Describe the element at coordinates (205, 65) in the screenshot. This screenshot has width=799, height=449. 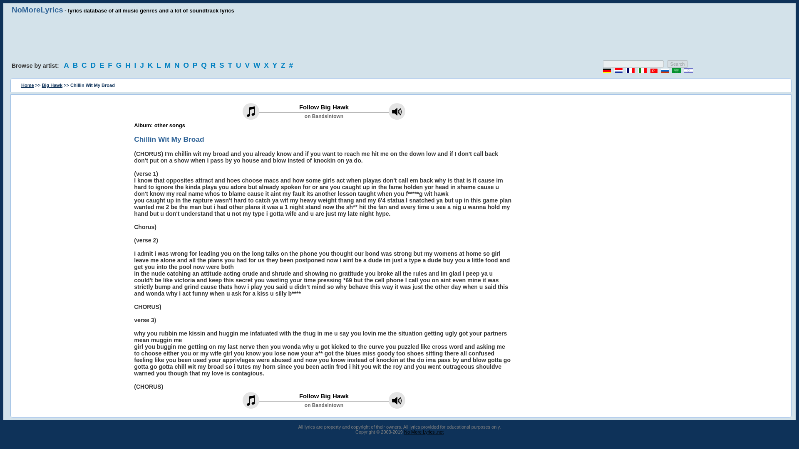
I see `Song lyrics and soundtrack lyrics, starting with Q` at that location.